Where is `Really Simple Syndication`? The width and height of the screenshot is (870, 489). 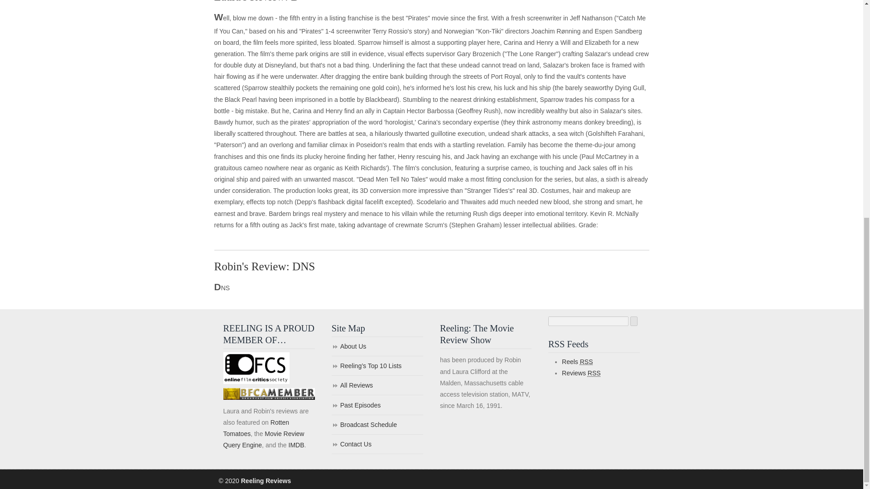
Really Simple Syndication is located at coordinates (594, 373).